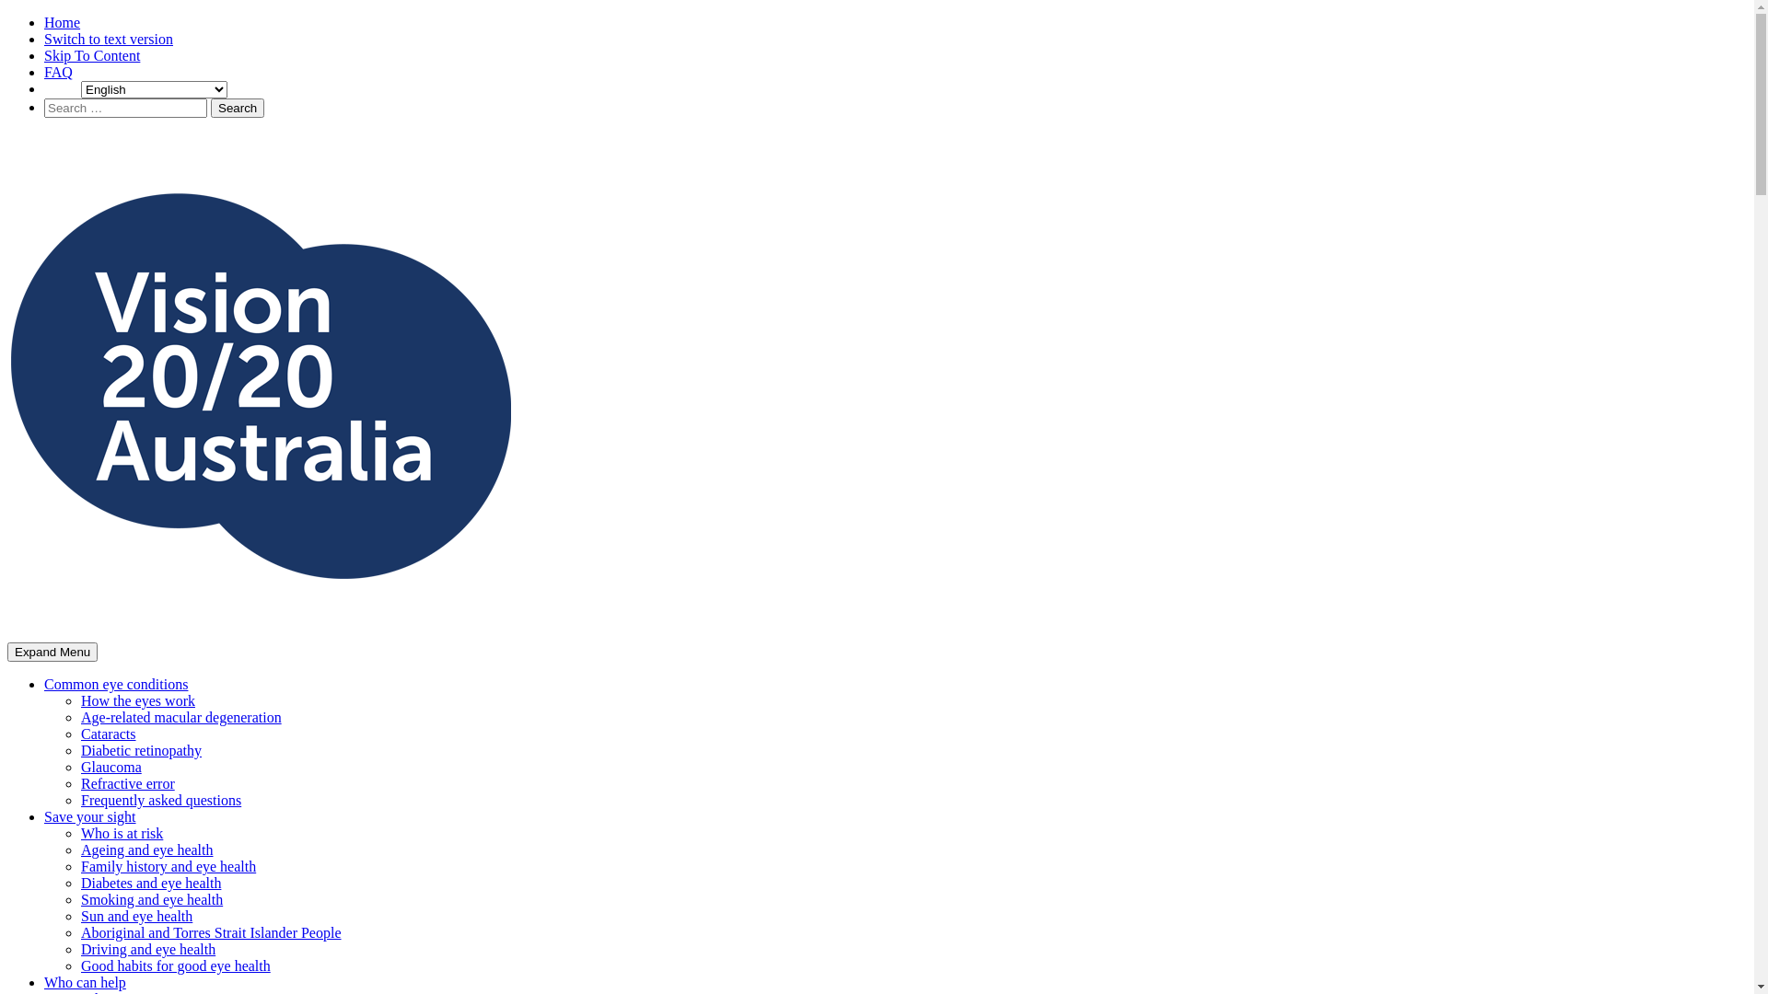  Describe the element at coordinates (116, 685) in the screenshot. I see `Common eye conditions` at that location.